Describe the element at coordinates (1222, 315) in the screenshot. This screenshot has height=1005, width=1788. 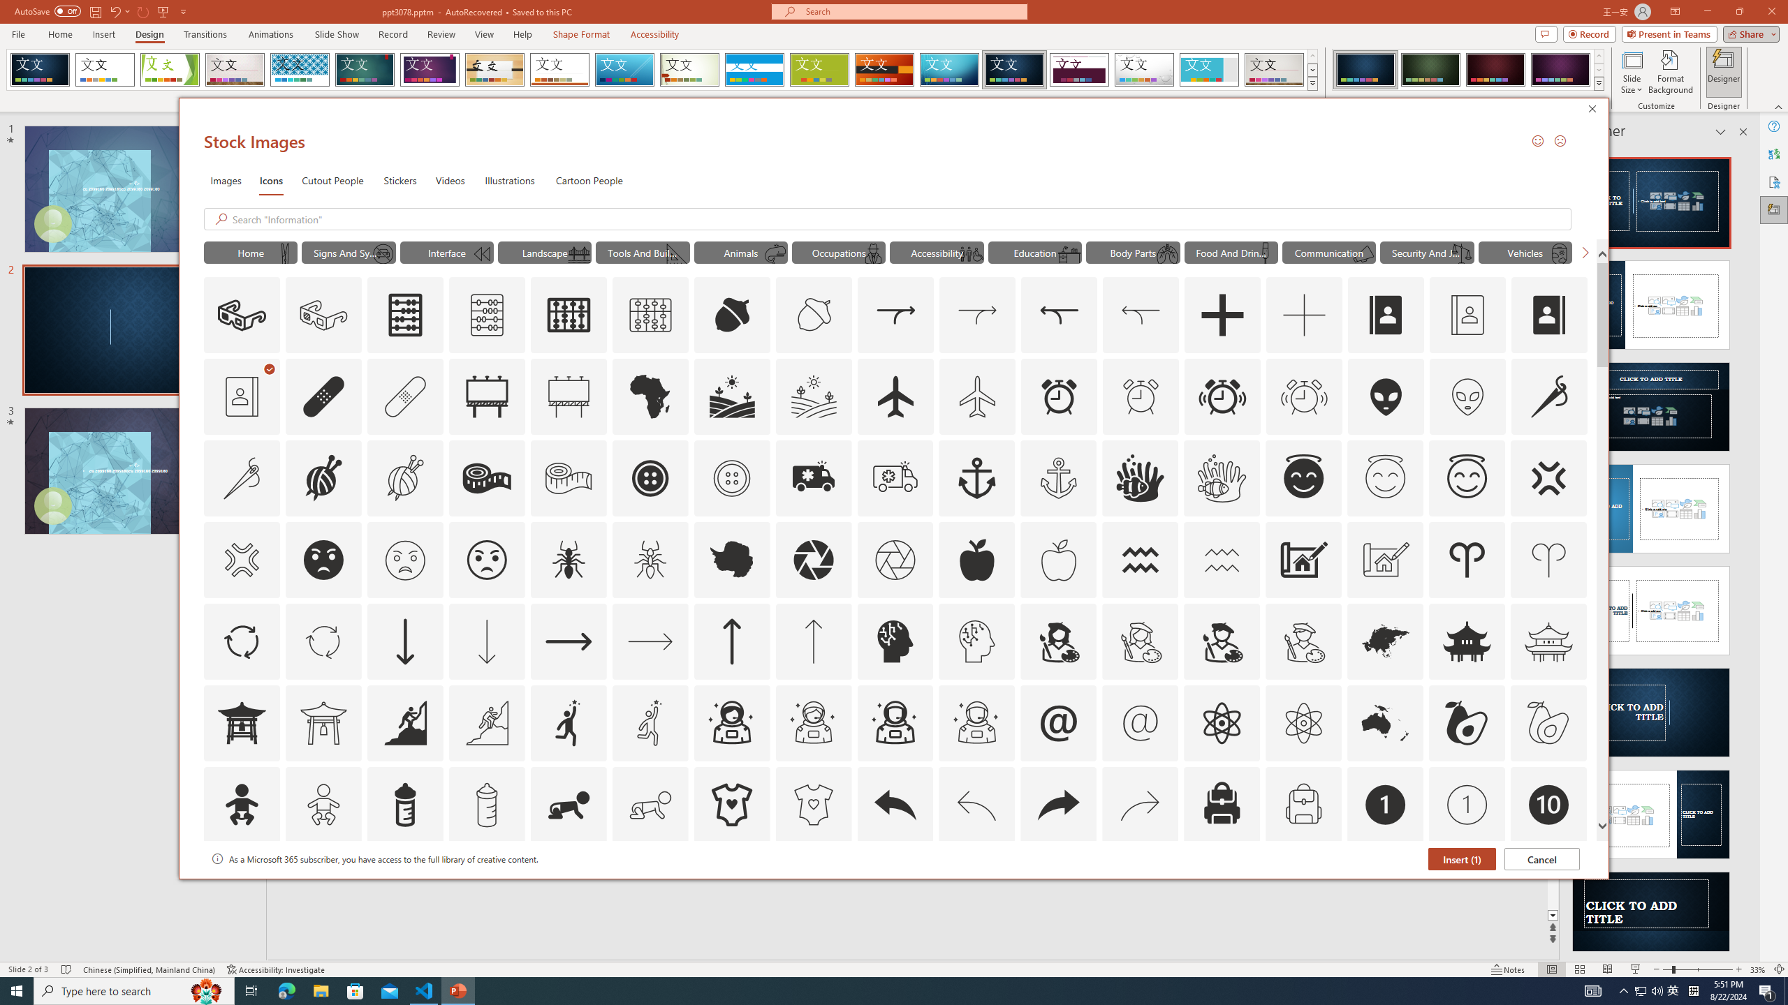
I see `AutomationID: Icons_Add` at that location.